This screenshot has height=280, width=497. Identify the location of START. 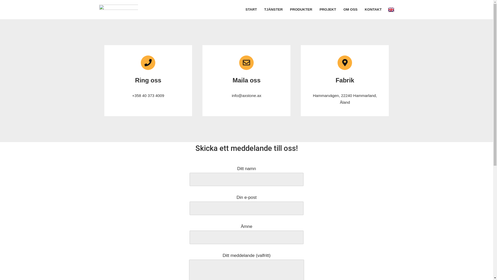
(251, 9).